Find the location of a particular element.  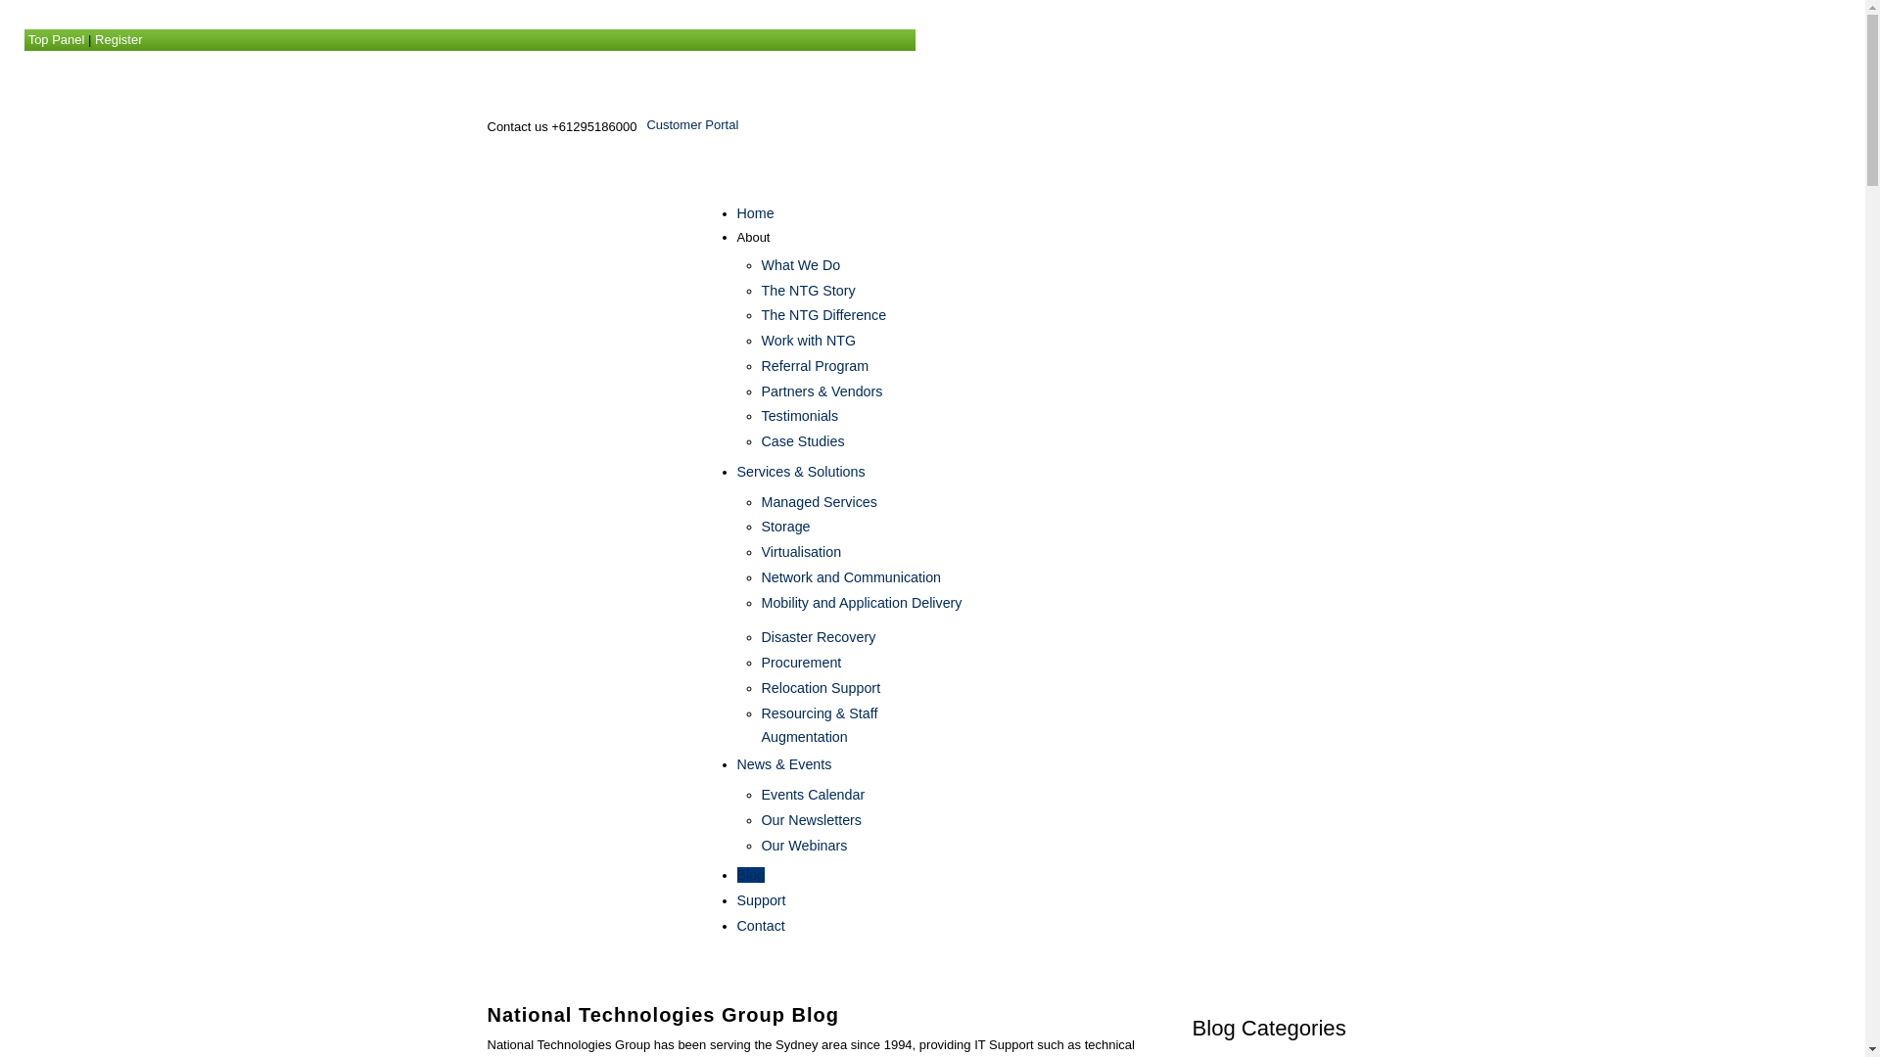

The NTG Story is located at coordinates (809, 291).